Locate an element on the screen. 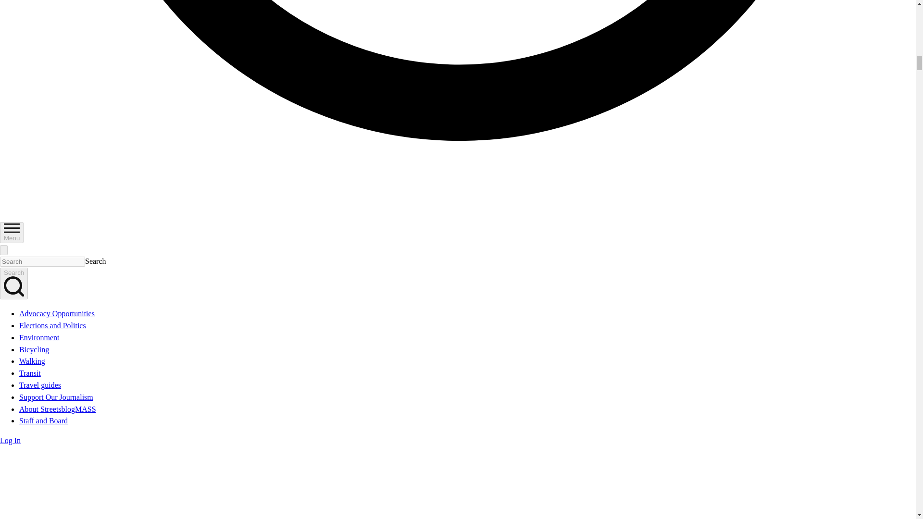 The height and width of the screenshot is (519, 923). Advocacy Opportunities is located at coordinates (57, 313).